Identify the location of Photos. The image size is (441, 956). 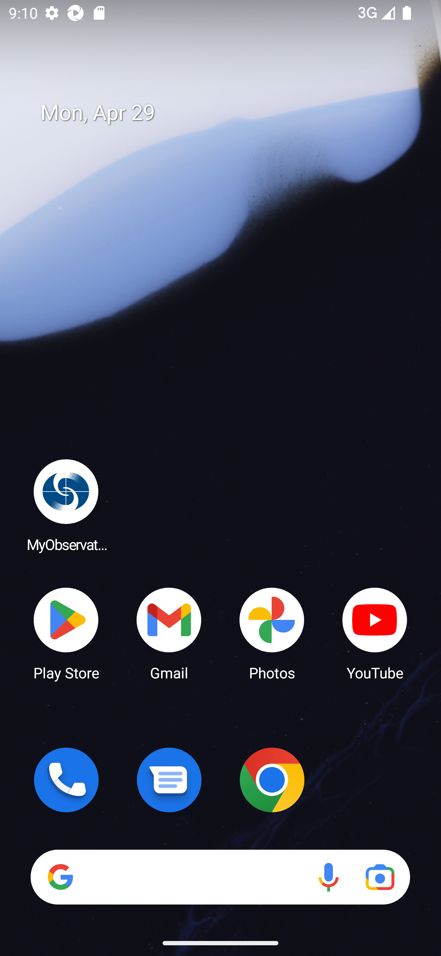
(272, 633).